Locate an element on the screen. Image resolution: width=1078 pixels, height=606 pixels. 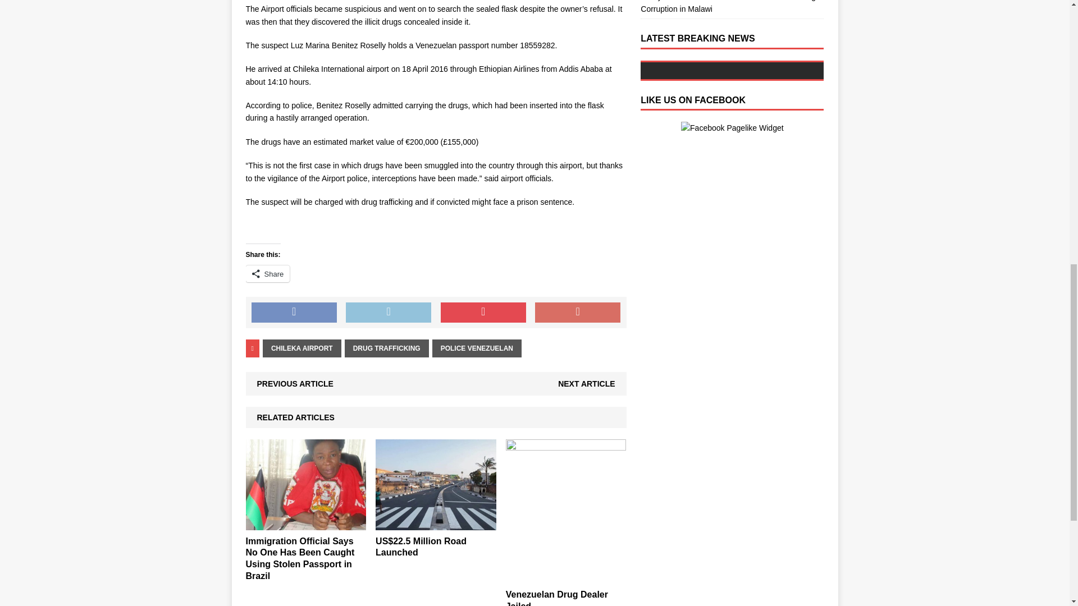
DRUG TRAFFICKING is located at coordinates (387, 348).